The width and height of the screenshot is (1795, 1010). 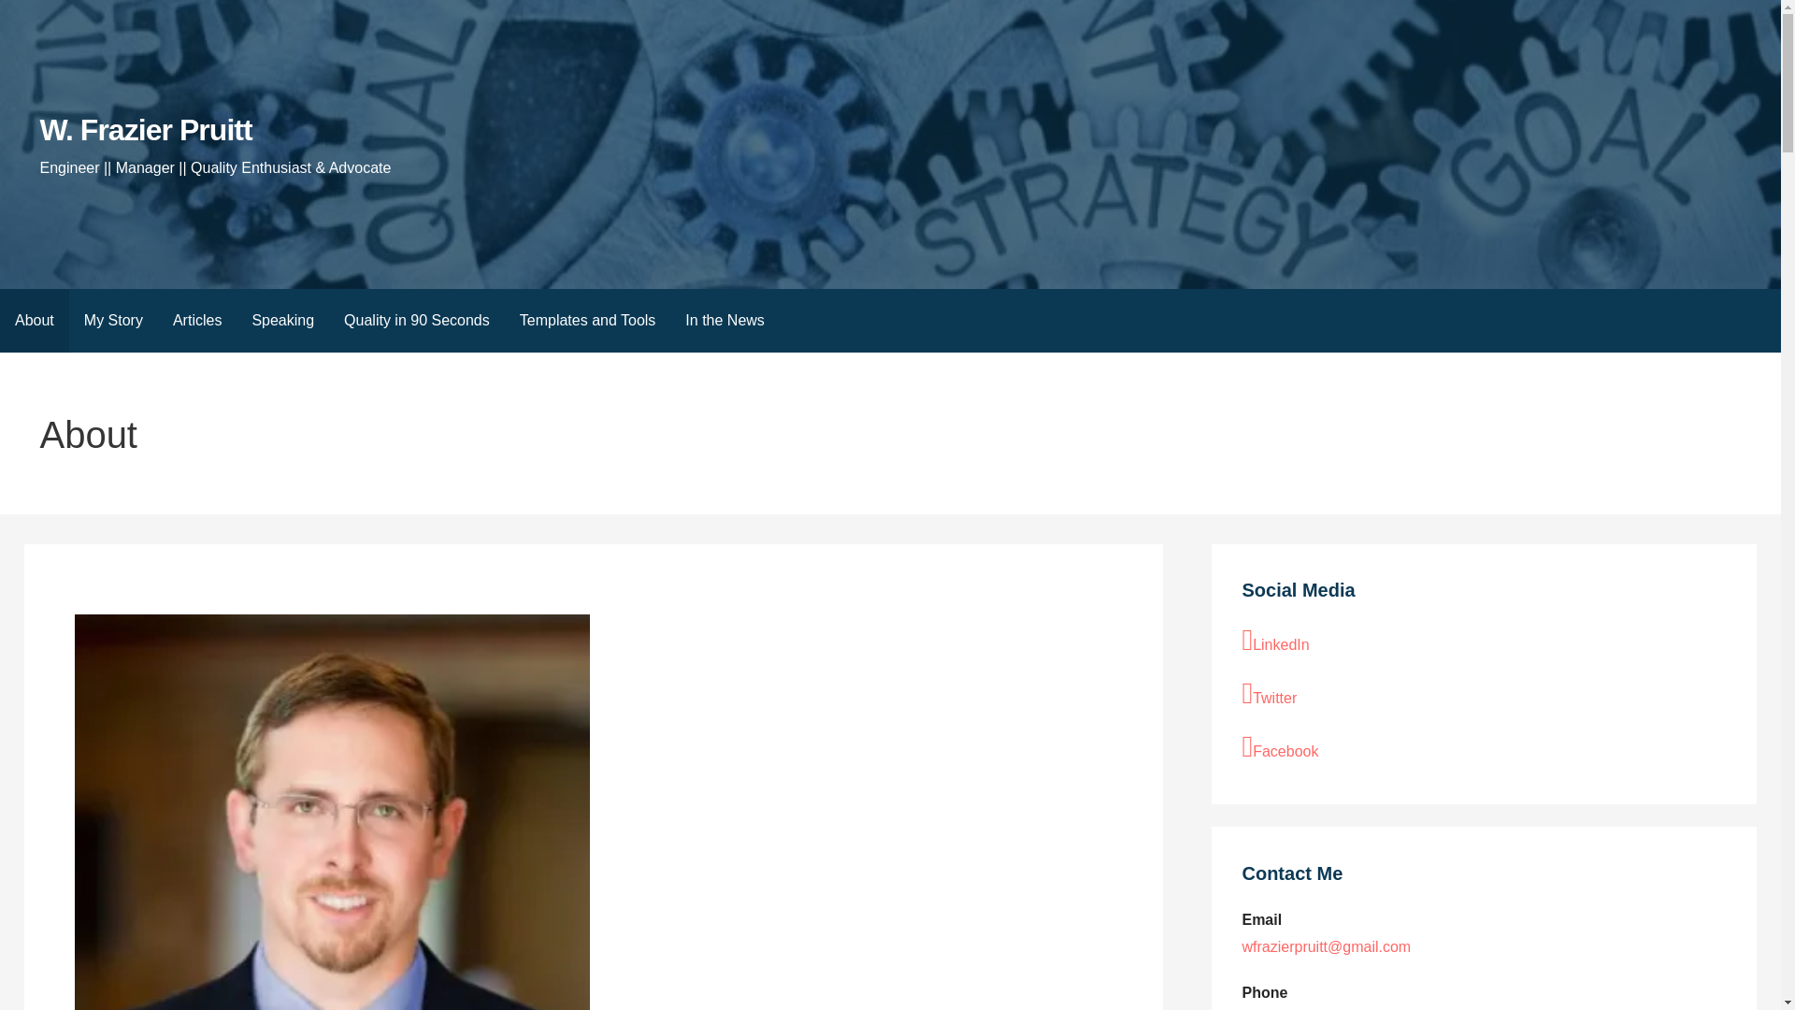 I want to click on Templates and Tools, so click(x=587, y=320).